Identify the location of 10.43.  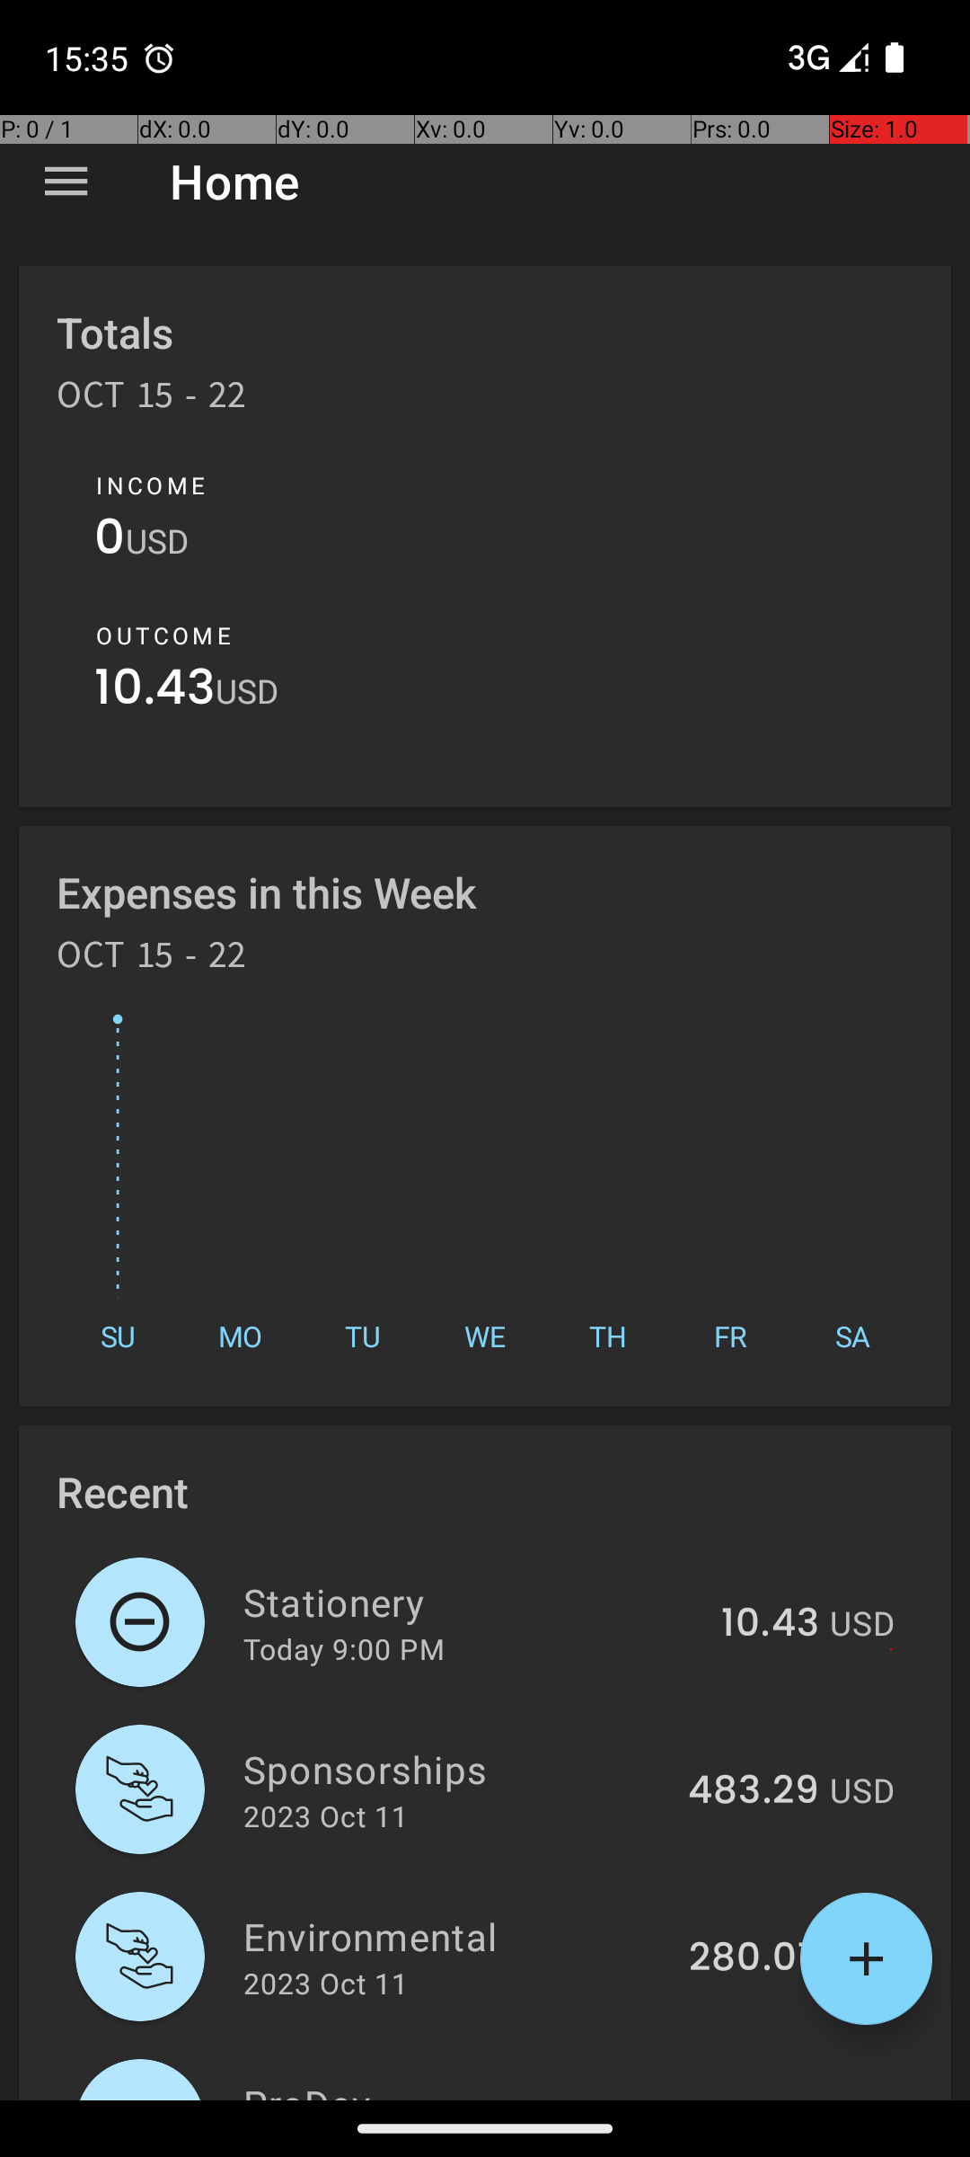
(154, 692).